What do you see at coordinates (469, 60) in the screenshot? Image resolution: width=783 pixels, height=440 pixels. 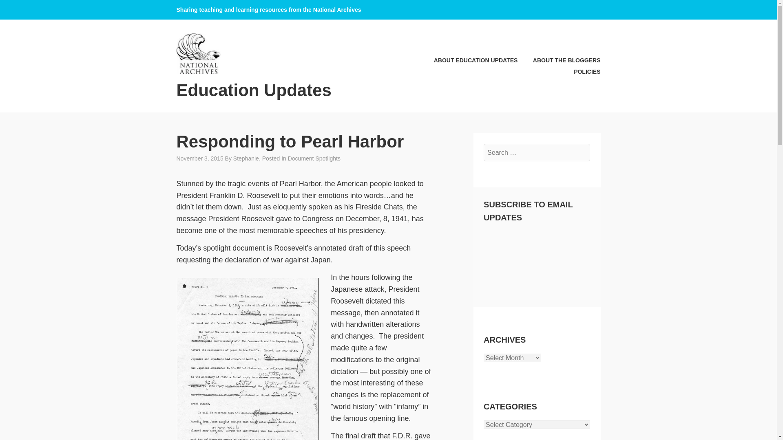 I see `ABOUT EDUCATION UPDATES` at bounding box center [469, 60].